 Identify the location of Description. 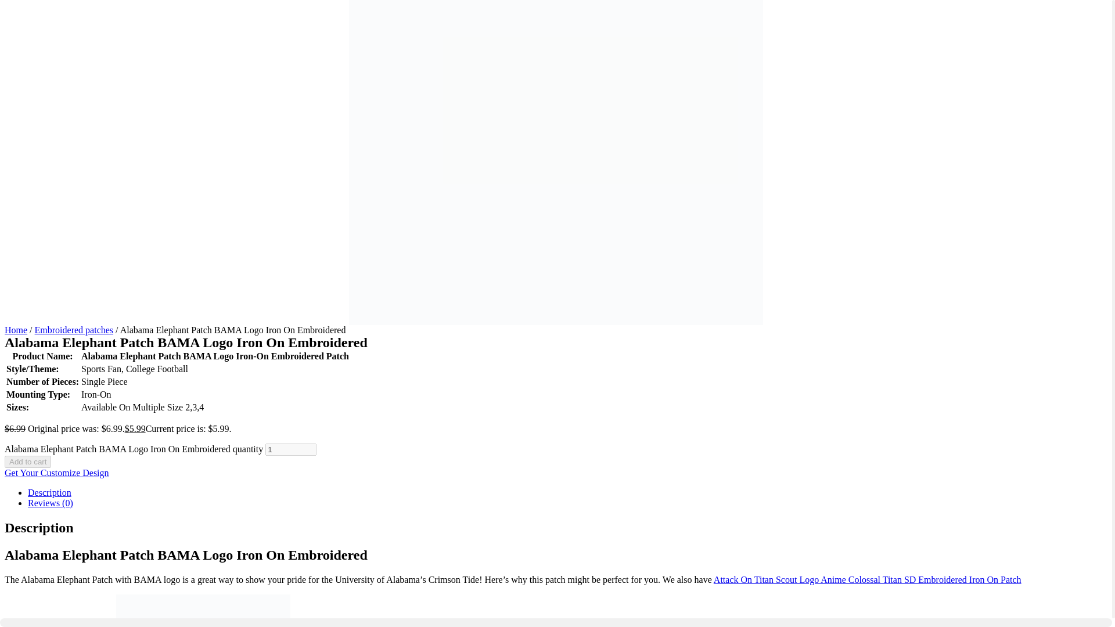
(49, 492).